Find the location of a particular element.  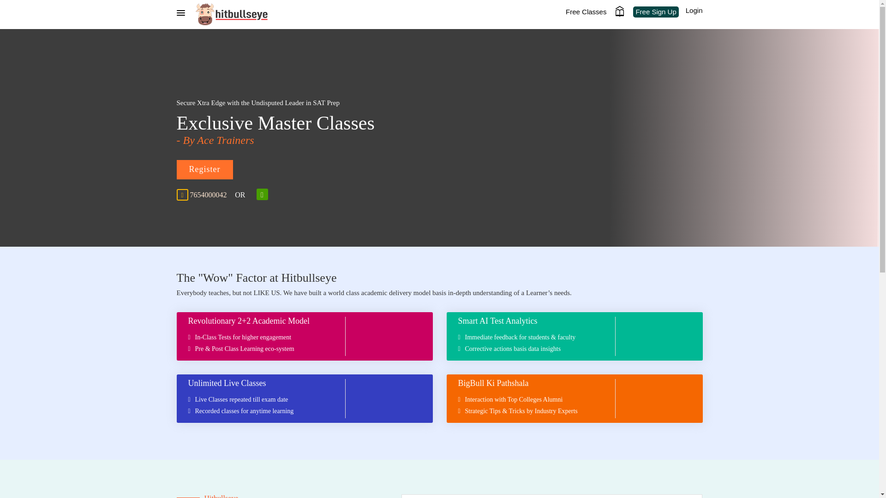

Free Sign Up is located at coordinates (656, 12).